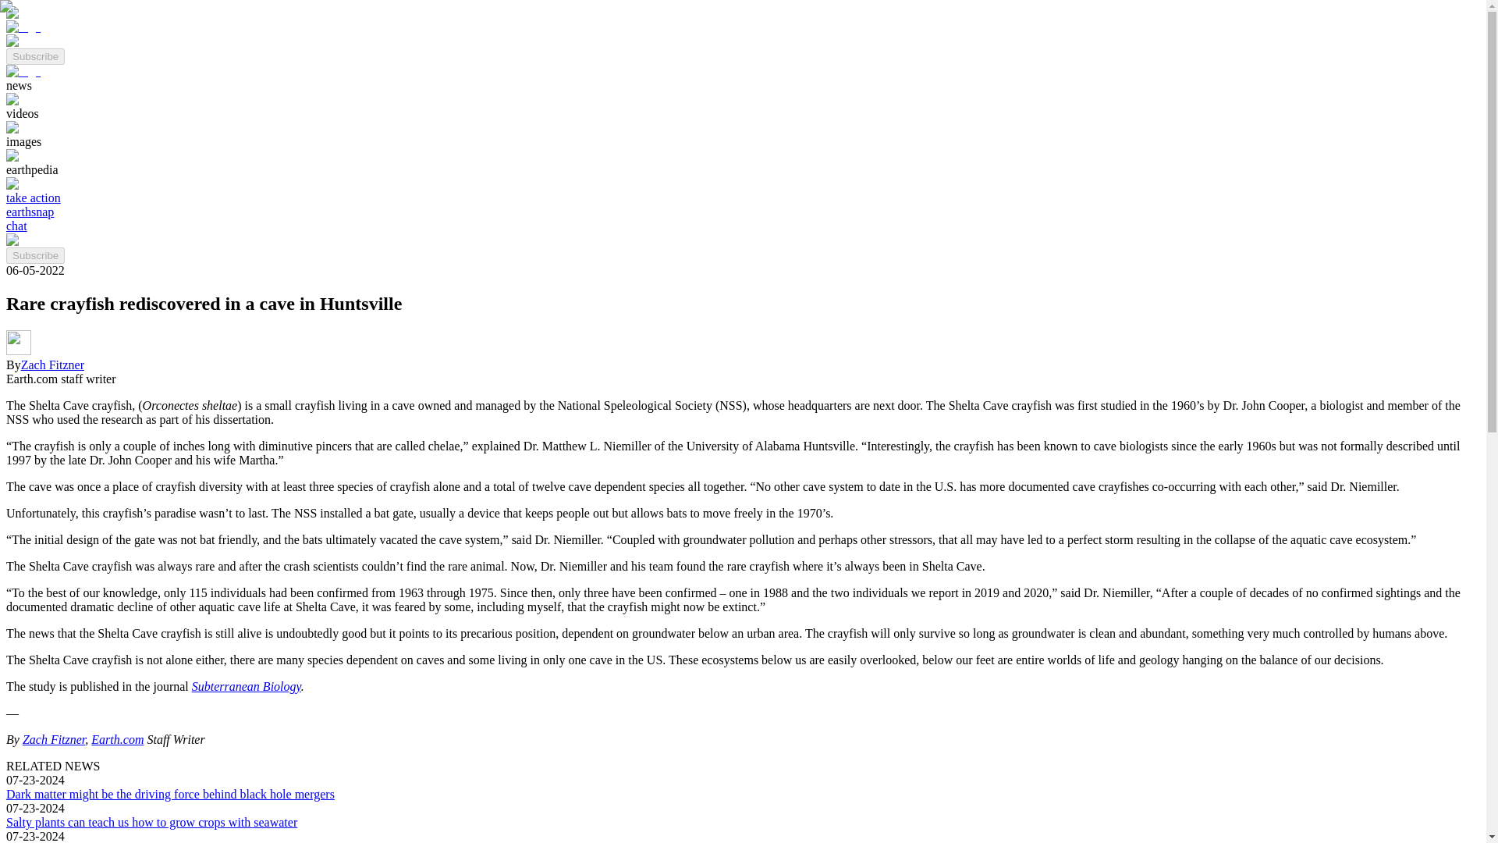 The image size is (1498, 843). Describe the element at coordinates (51, 365) in the screenshot. I see `Zach Fitzner` at that location.